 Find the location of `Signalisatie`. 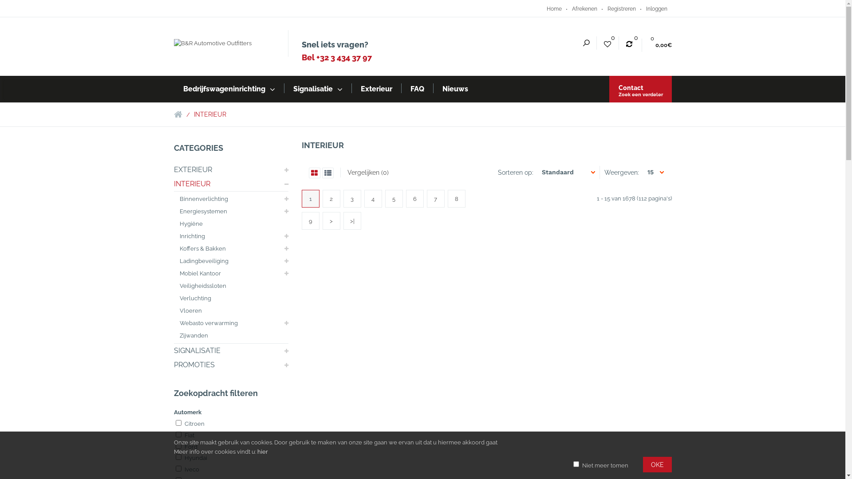

Signalisatie is located at coordinates (318, 89).